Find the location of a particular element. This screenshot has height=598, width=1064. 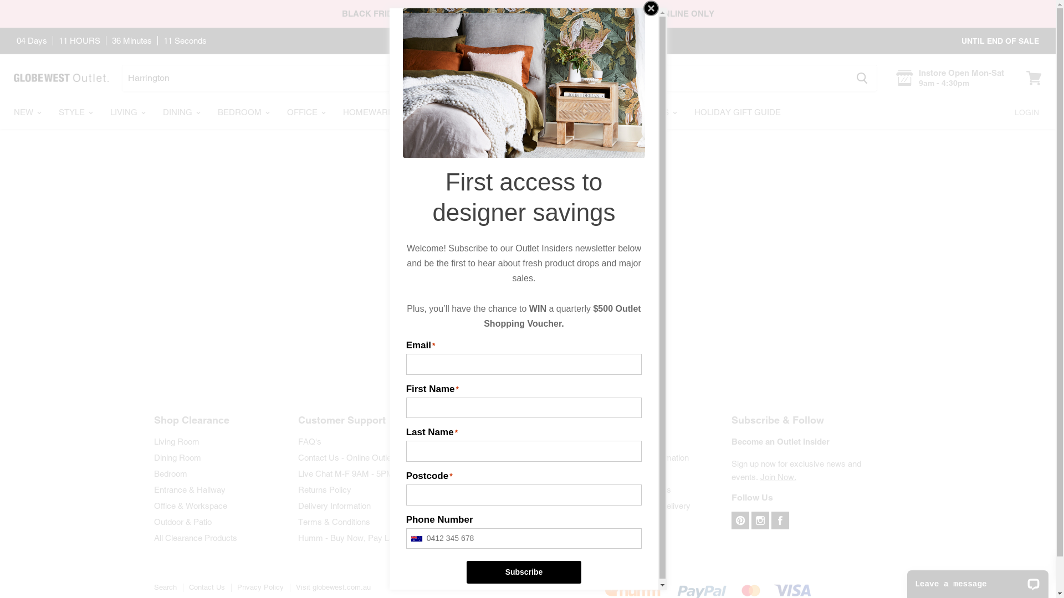

View cart is located at coordinates (1034, 78).